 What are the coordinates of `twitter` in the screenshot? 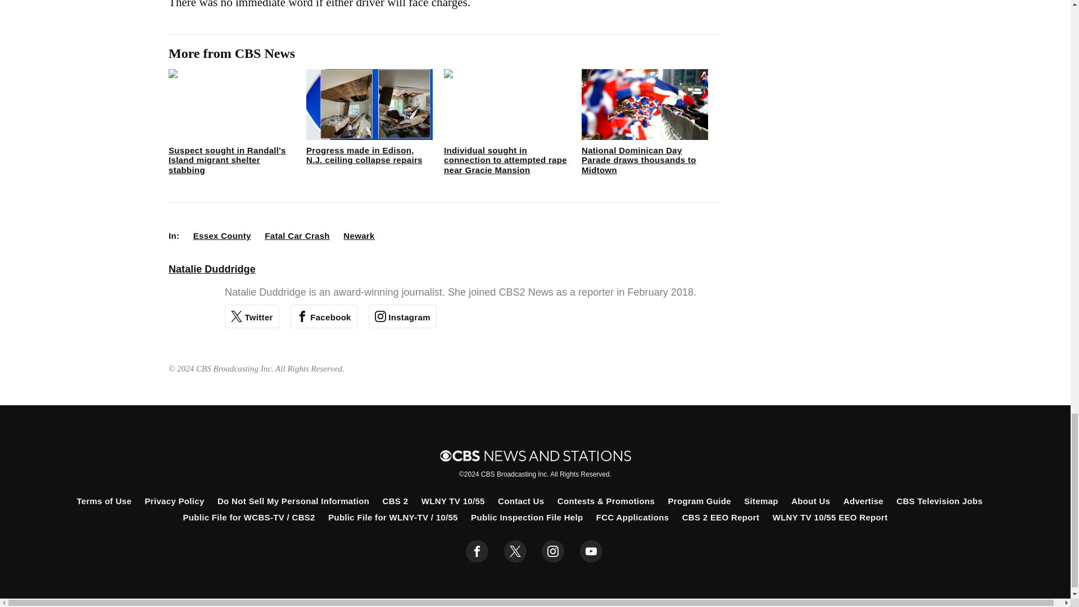 It's located at (515, 551).